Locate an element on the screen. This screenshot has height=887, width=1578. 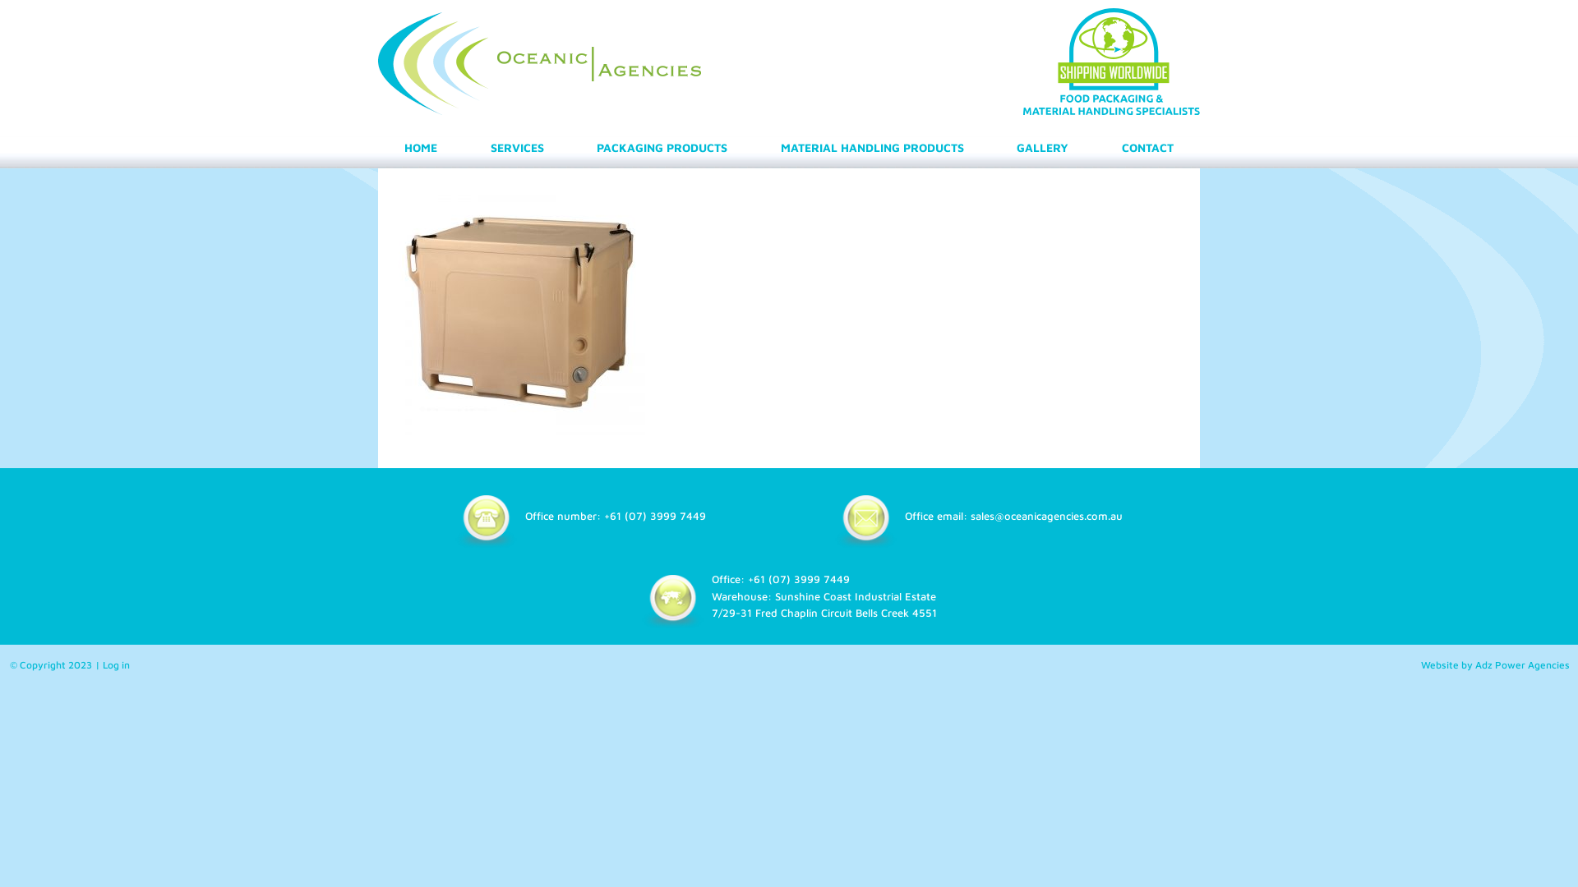
GALLERY is located at coordinates (1042, 148).